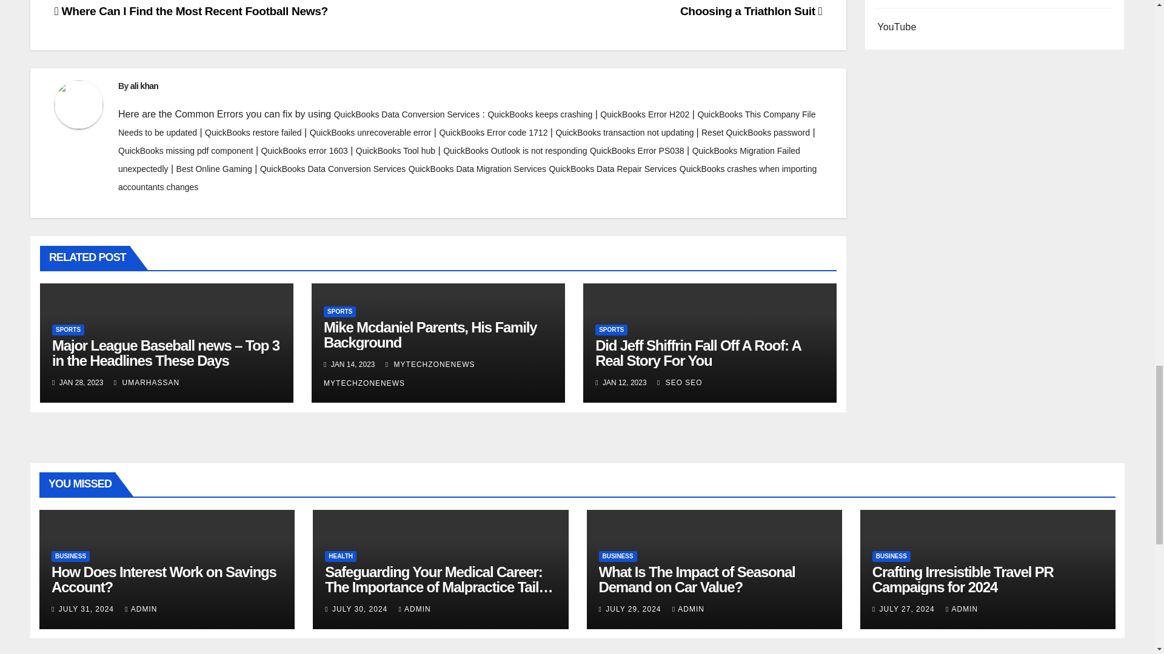  Describe the element at coordinates (407, 114) in the screenshot. I see `QuickBooks Data Conversion Services` at that location.